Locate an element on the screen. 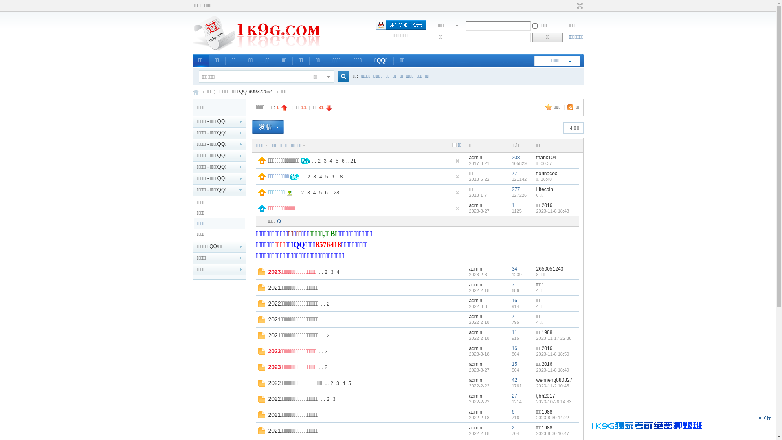 The image size is (782, 440). 2650051243 is located at coordinates (550, 269).